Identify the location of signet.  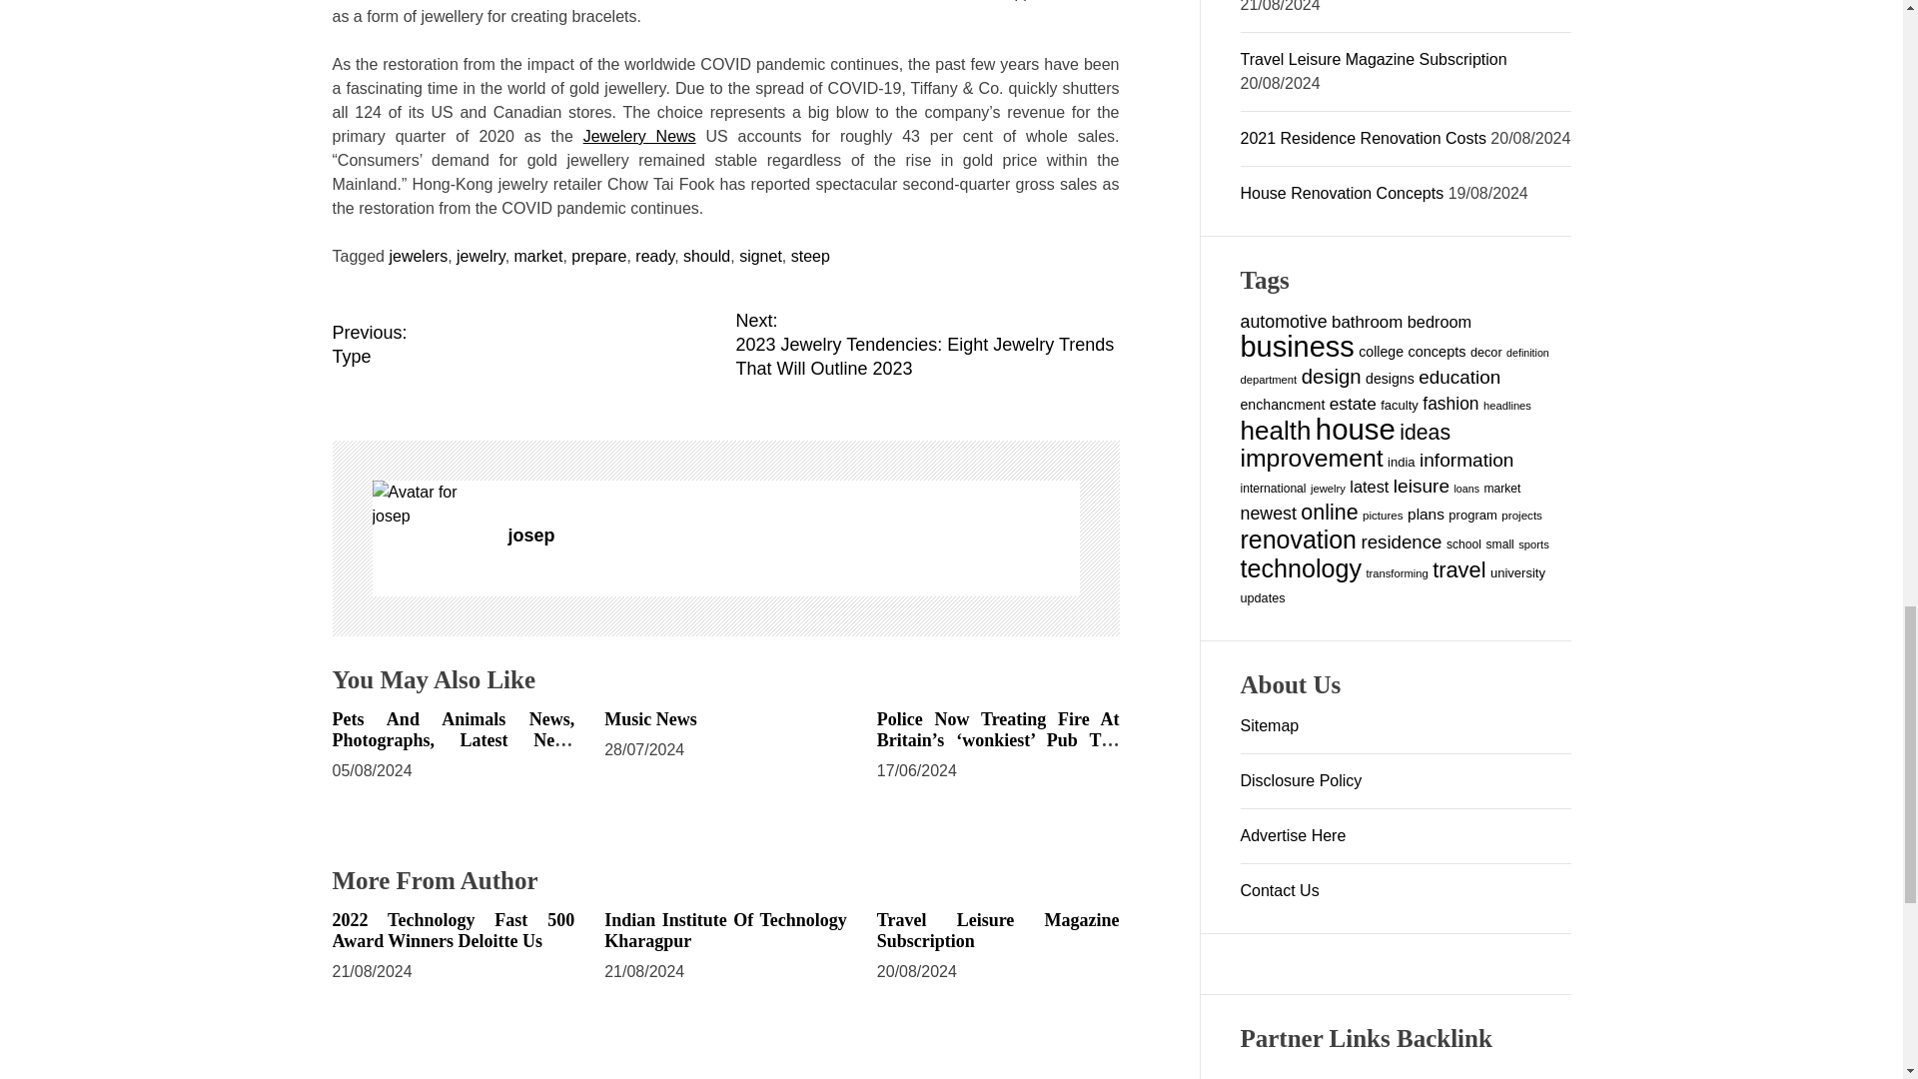
(639, 136).